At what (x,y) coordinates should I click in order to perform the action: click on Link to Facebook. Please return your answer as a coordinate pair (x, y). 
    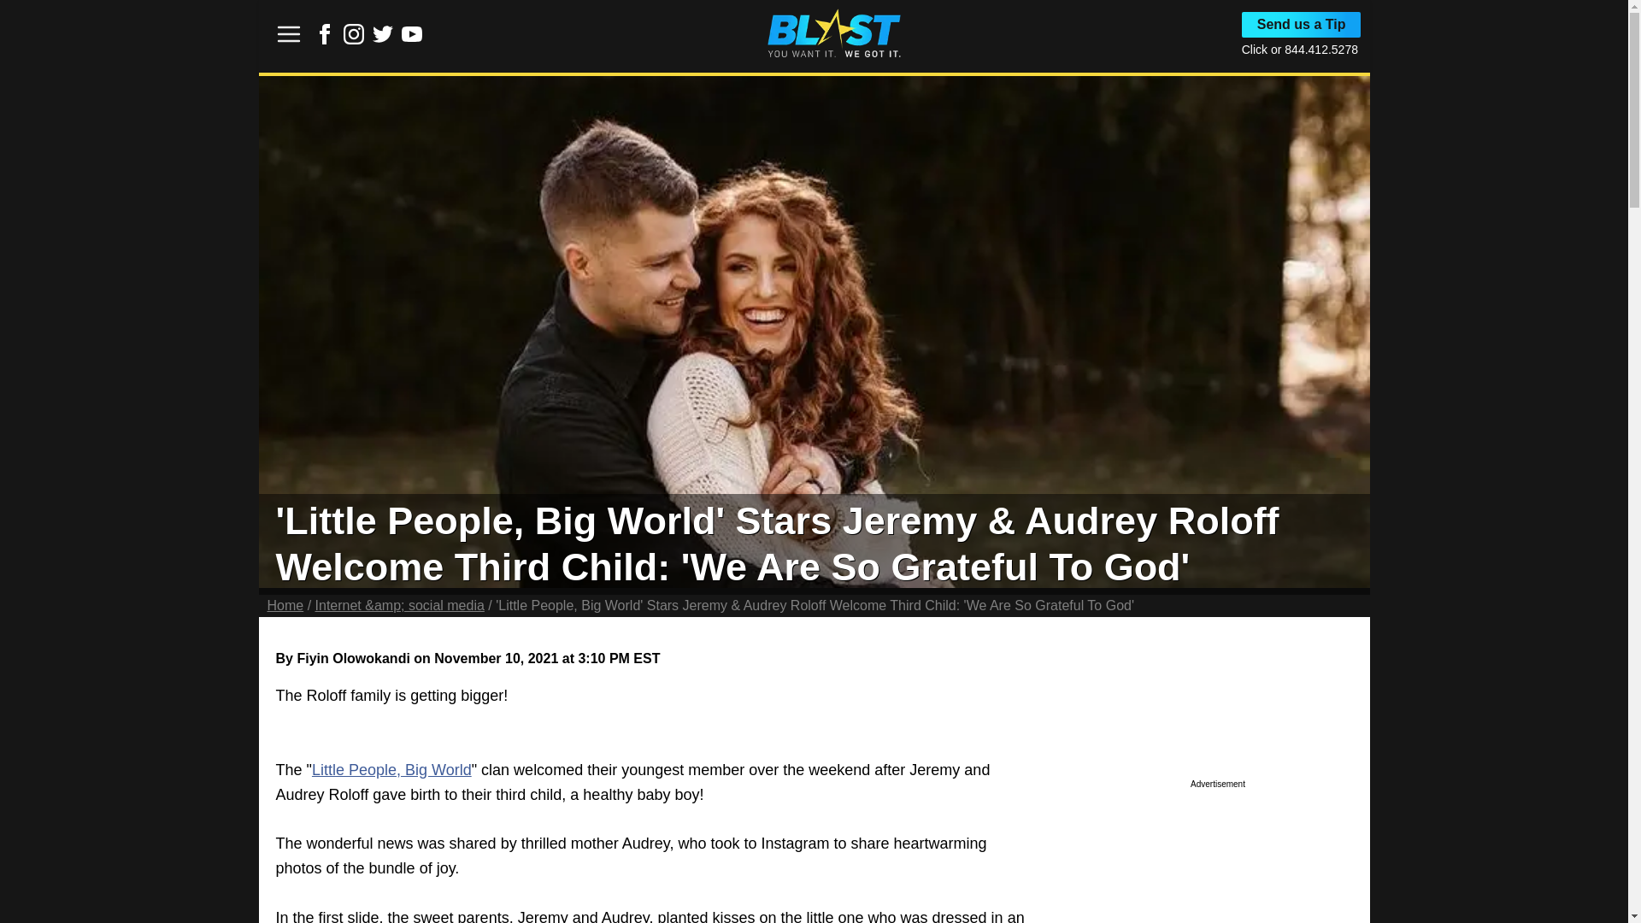
    Looking at the image, I should click on (325, 39).